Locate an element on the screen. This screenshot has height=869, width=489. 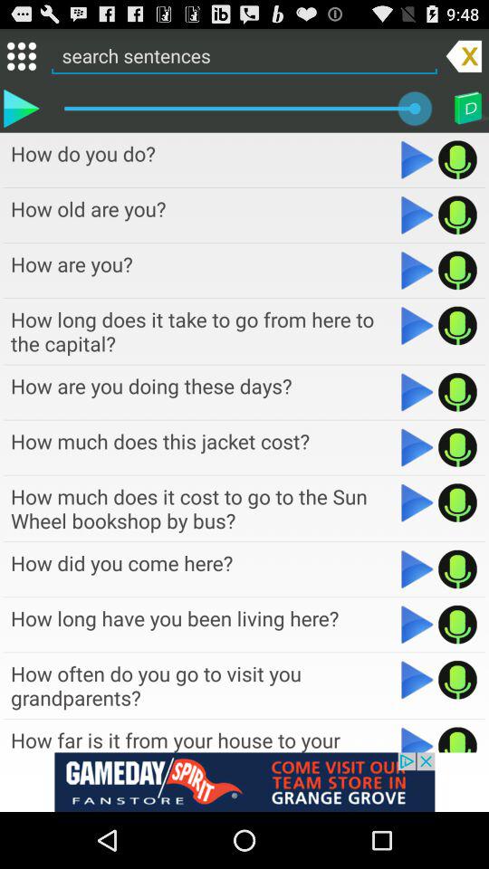
record sound is located at coordinates (458, 680).